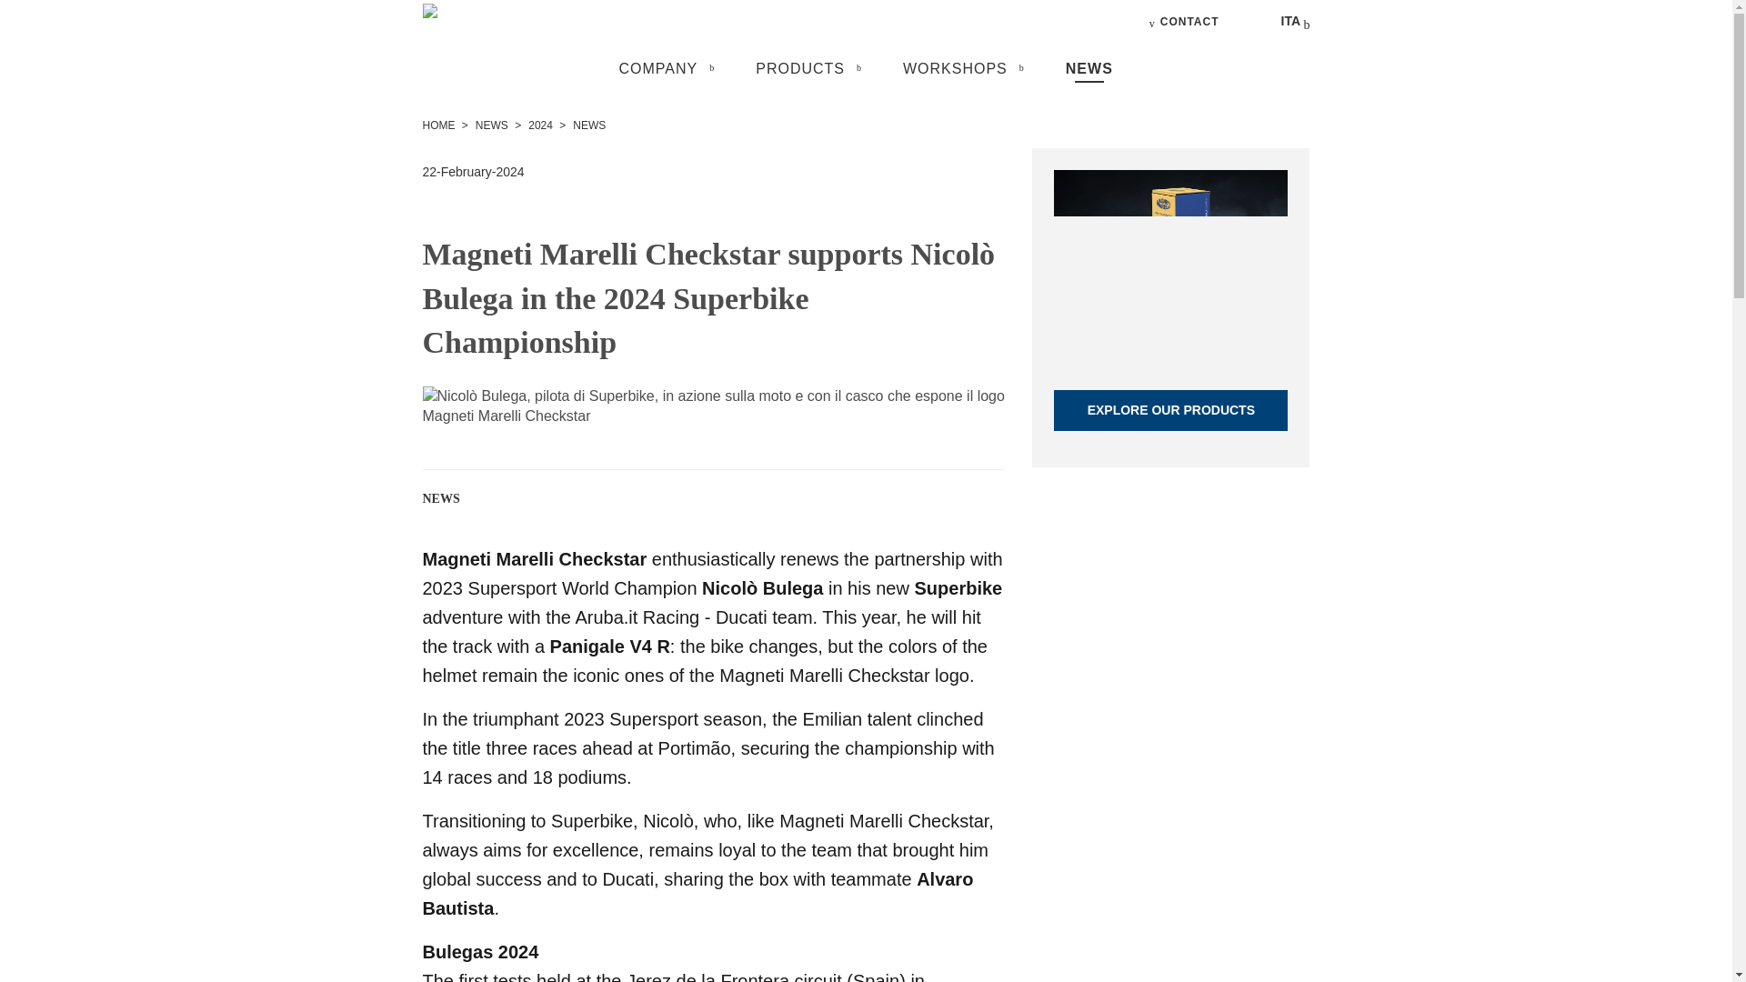 The width and height of the screenshot is (1746, 982). Describe the element at coordinates (1089, 68) in the screenshot. I see `NEWS` at that location.